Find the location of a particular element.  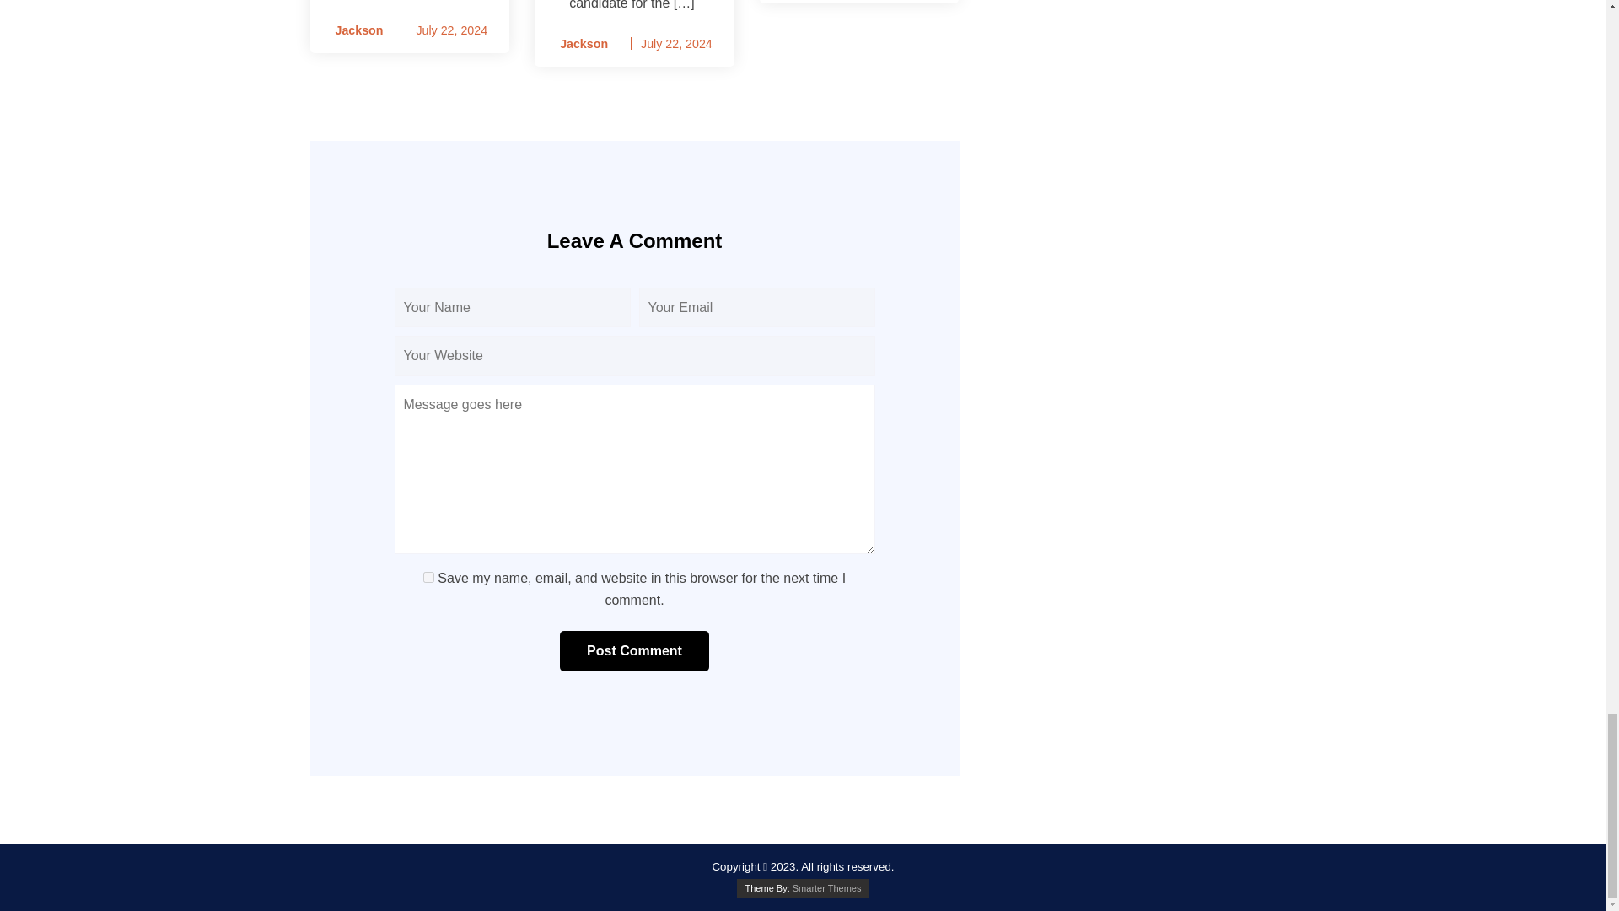

Post Comment is located at coordinates (634, 651).